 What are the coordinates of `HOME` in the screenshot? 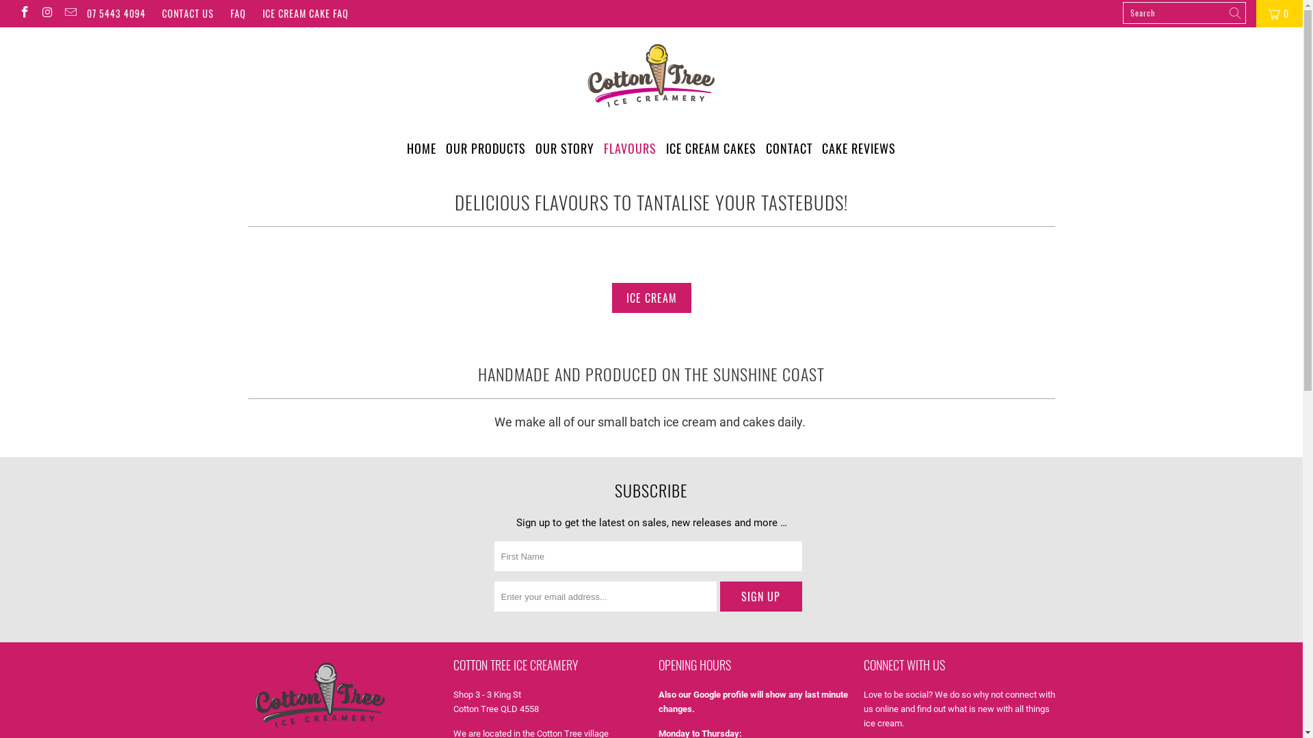 It's located at (421, 149).